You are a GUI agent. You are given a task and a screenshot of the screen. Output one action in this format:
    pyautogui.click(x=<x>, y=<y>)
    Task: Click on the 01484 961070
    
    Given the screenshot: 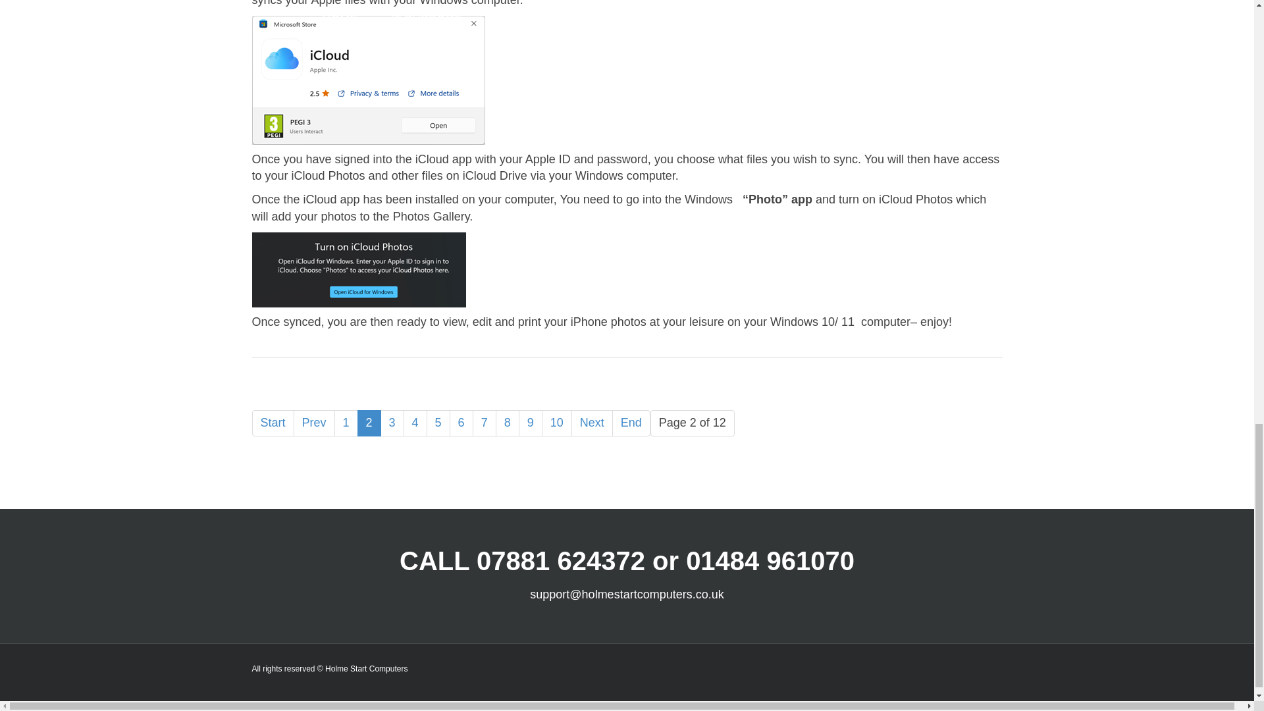 What is the action you would take?
    pyautogui.click(x=770, y=561)
    